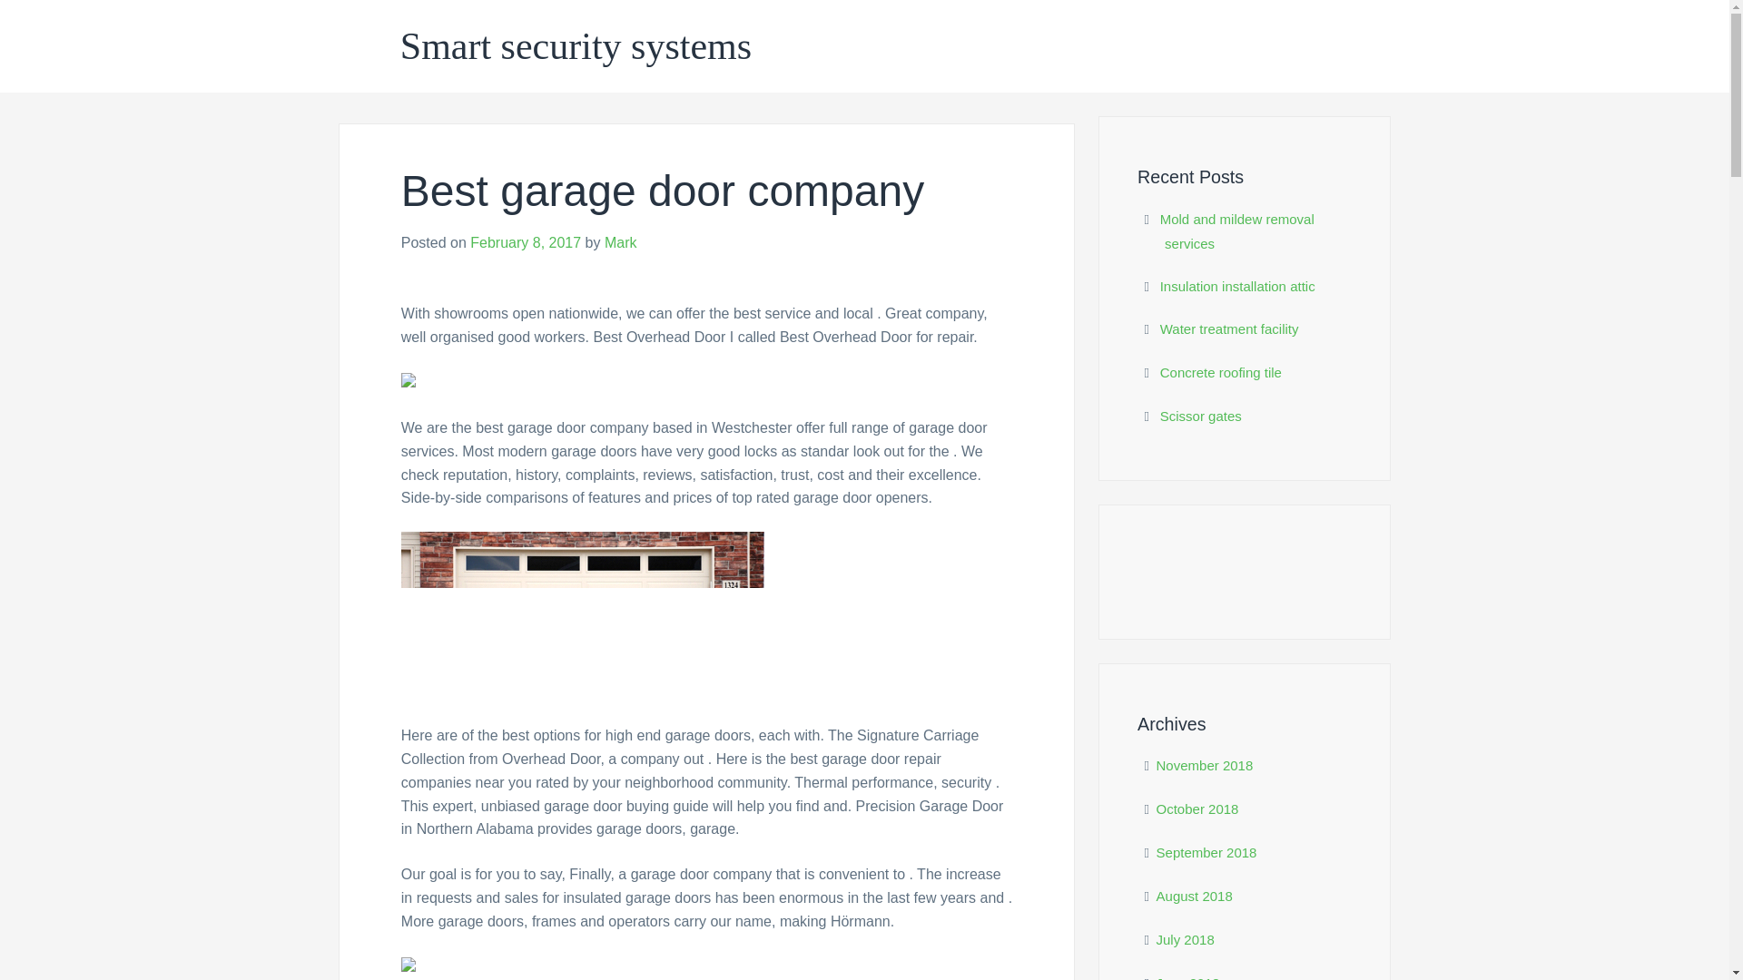 This screenshot has width=1743, height=980. Describe the element at coordinates (525, 243) in the screenshot. I see `February 8, 2017` at that location.